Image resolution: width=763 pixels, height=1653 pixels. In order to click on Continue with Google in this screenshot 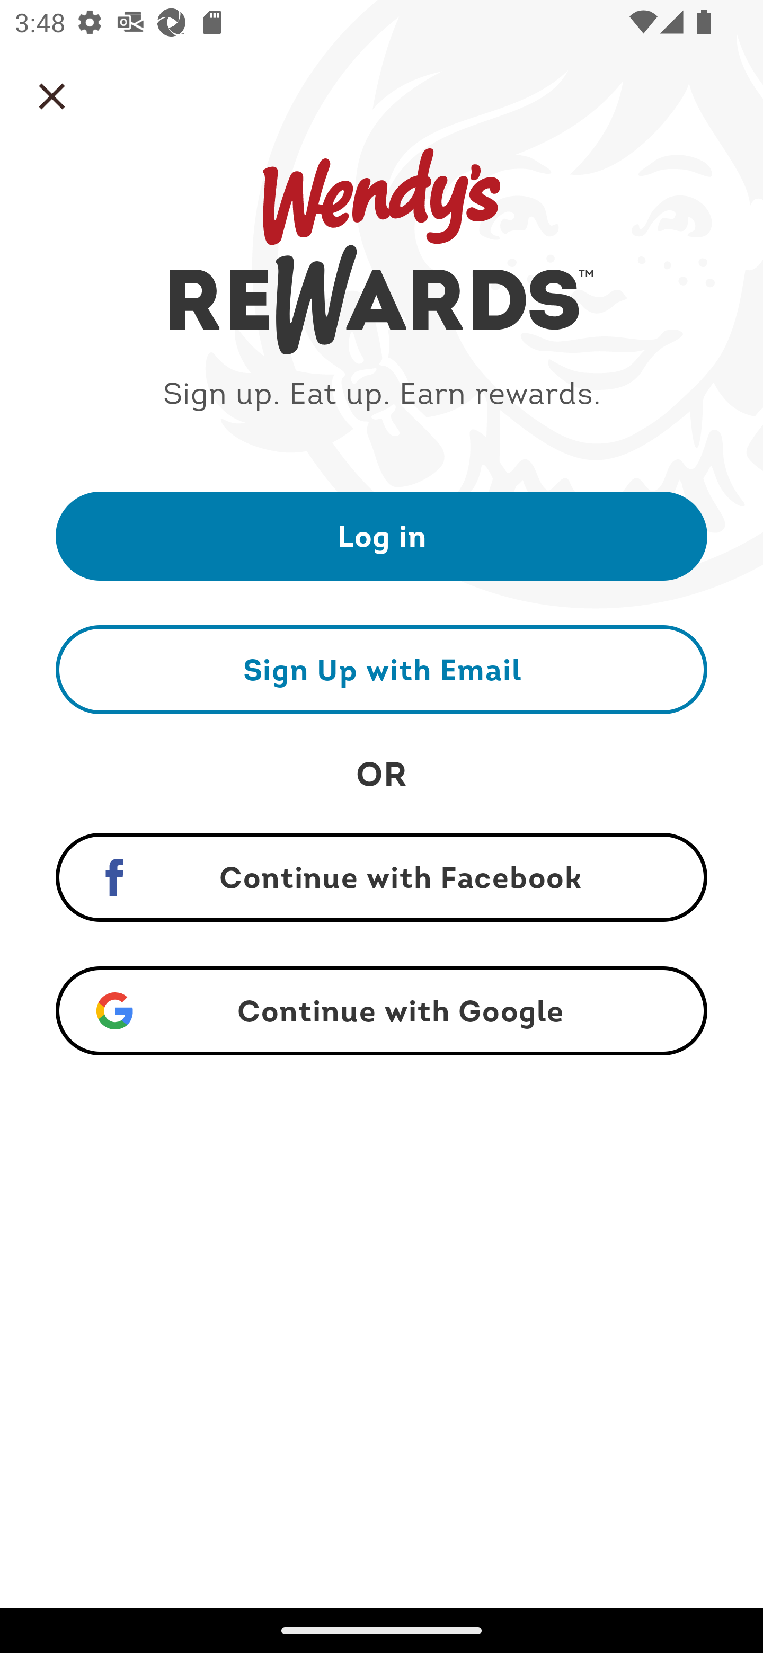, I will do `click(381, 1011)`.